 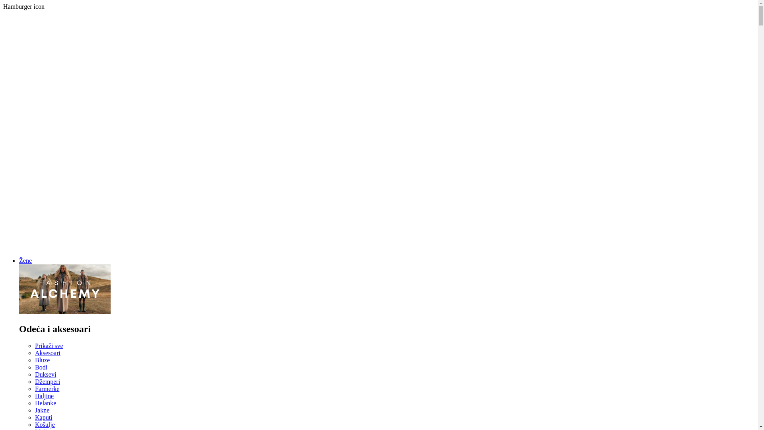 I want to click on Bluze, so click(x=42, y=360).